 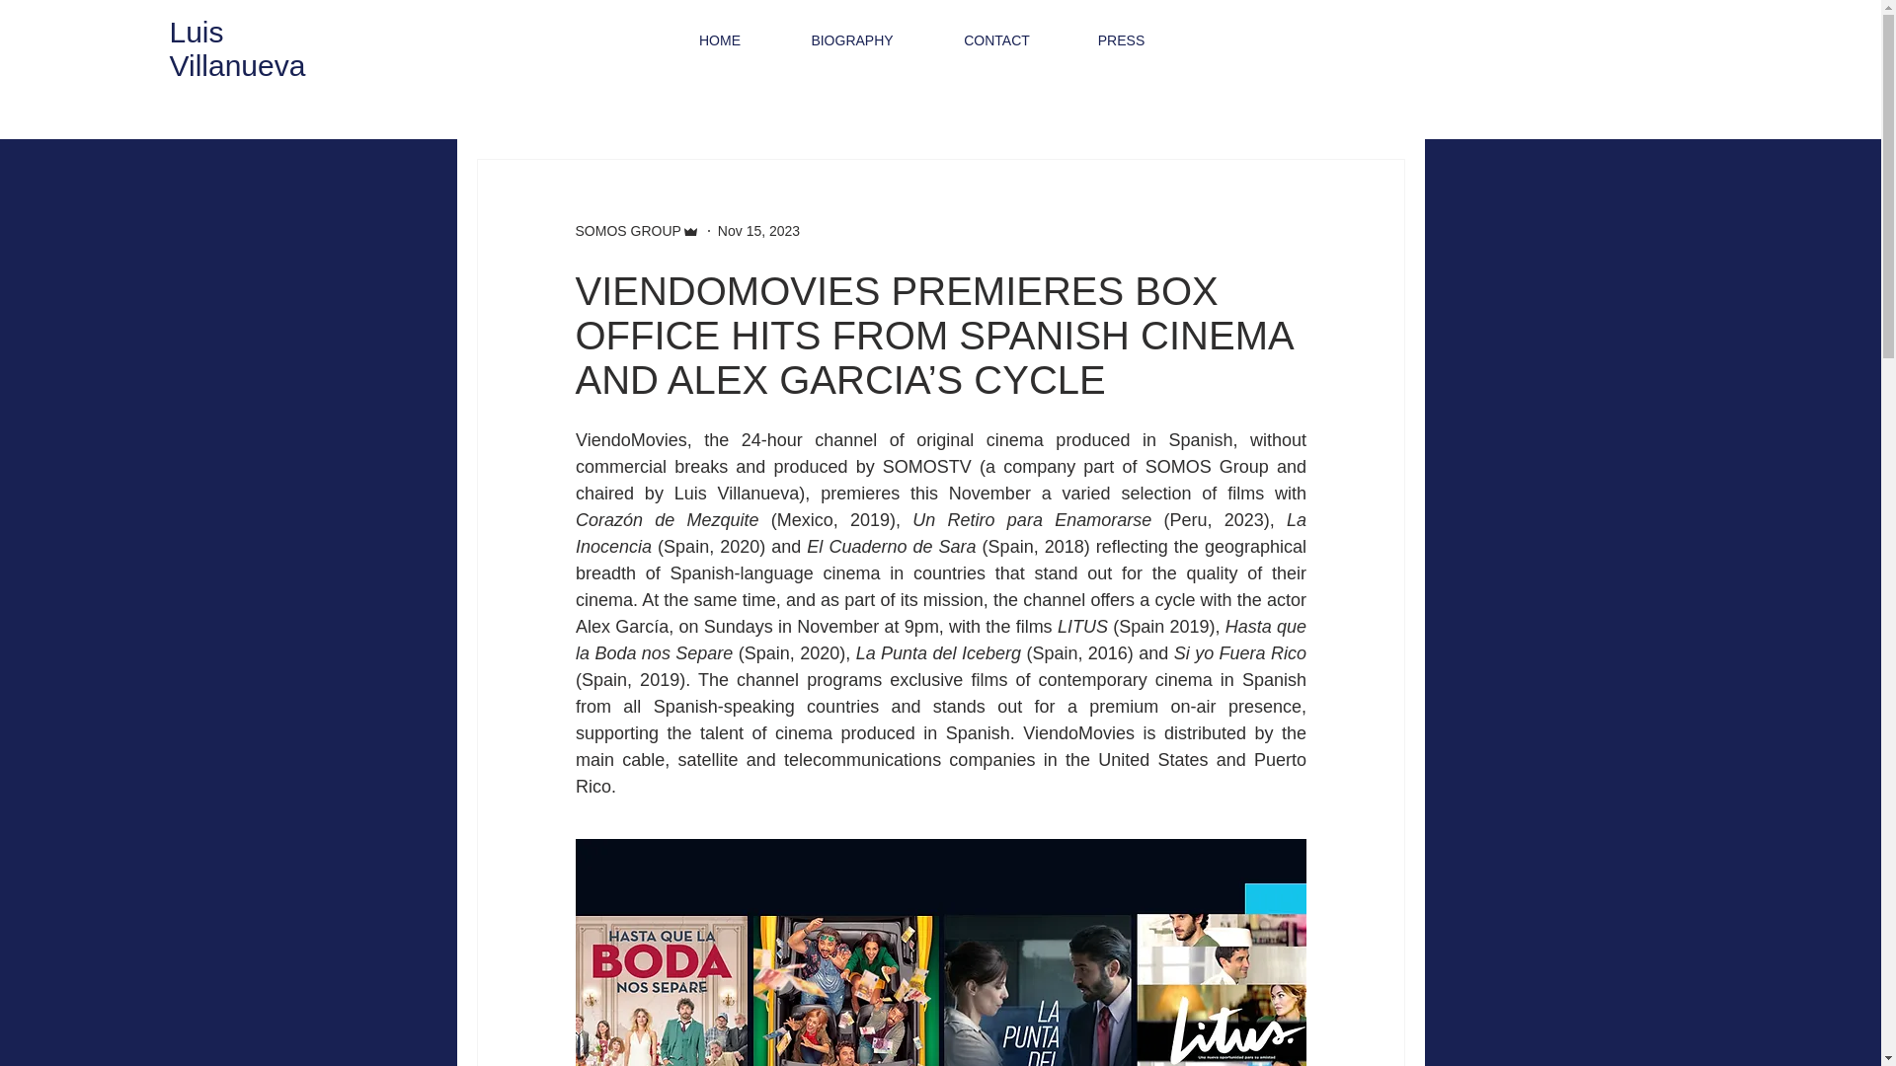 What do you see at coordinates (237, 49) in the screenshot?
I see `Luis Villanueva` at bounding box center [237, 49].